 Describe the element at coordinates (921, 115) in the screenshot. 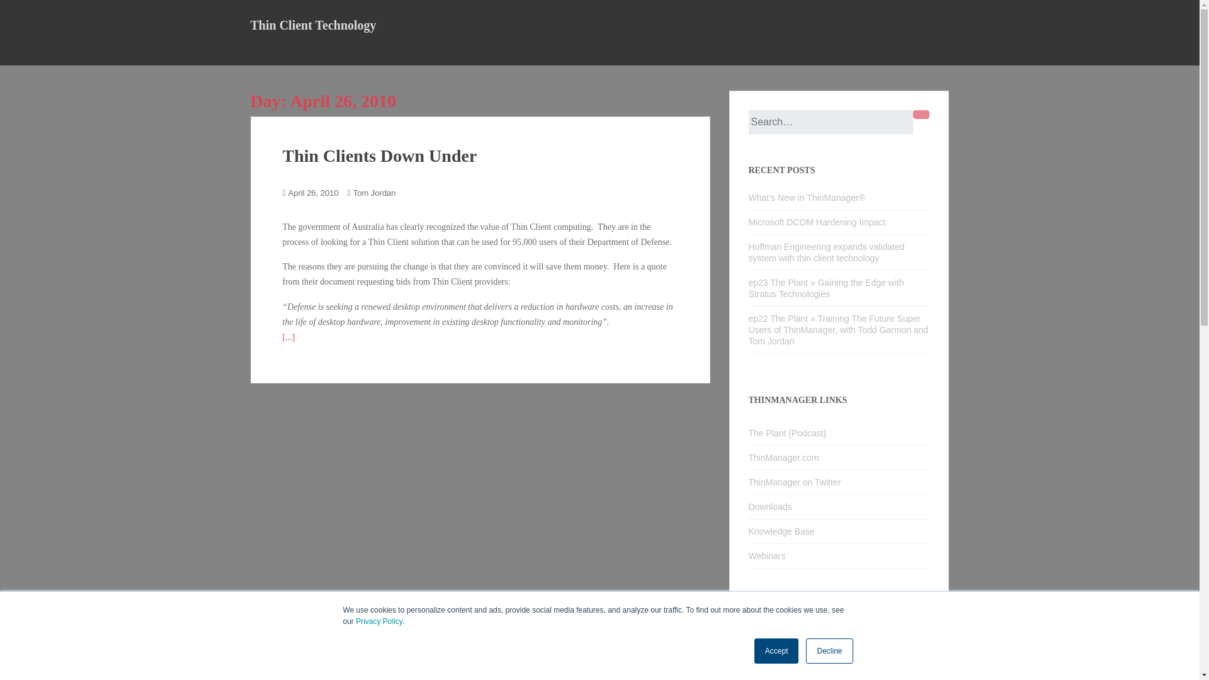

I see `Search` at that location.